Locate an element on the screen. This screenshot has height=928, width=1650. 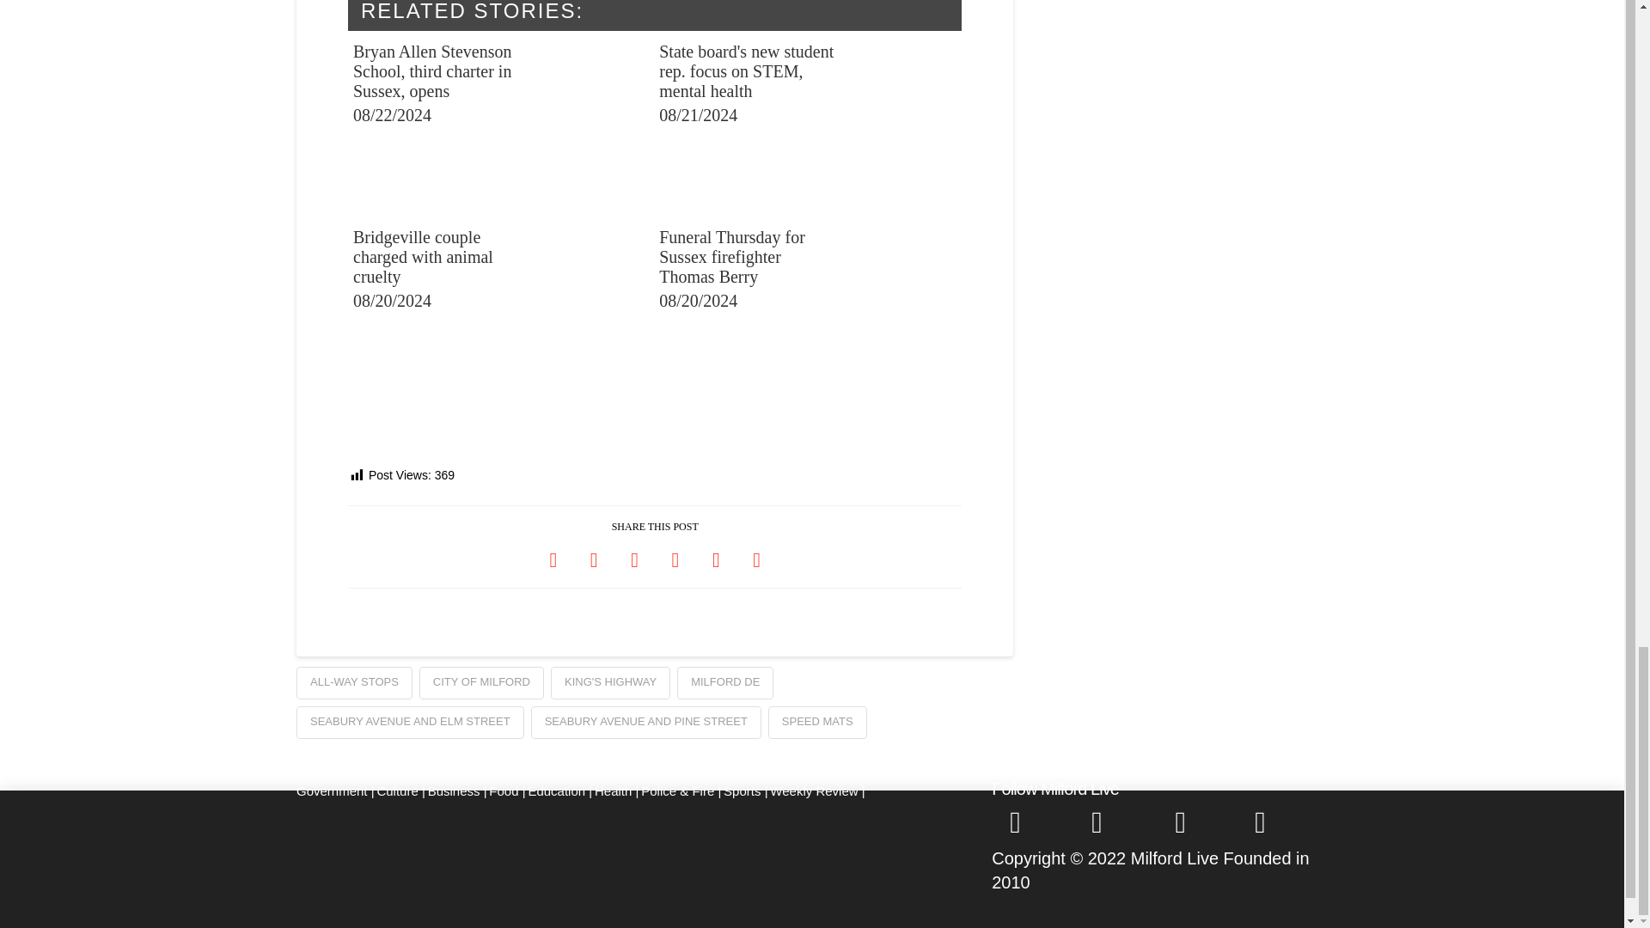
Share via Email is located at coordinates (756, 559).